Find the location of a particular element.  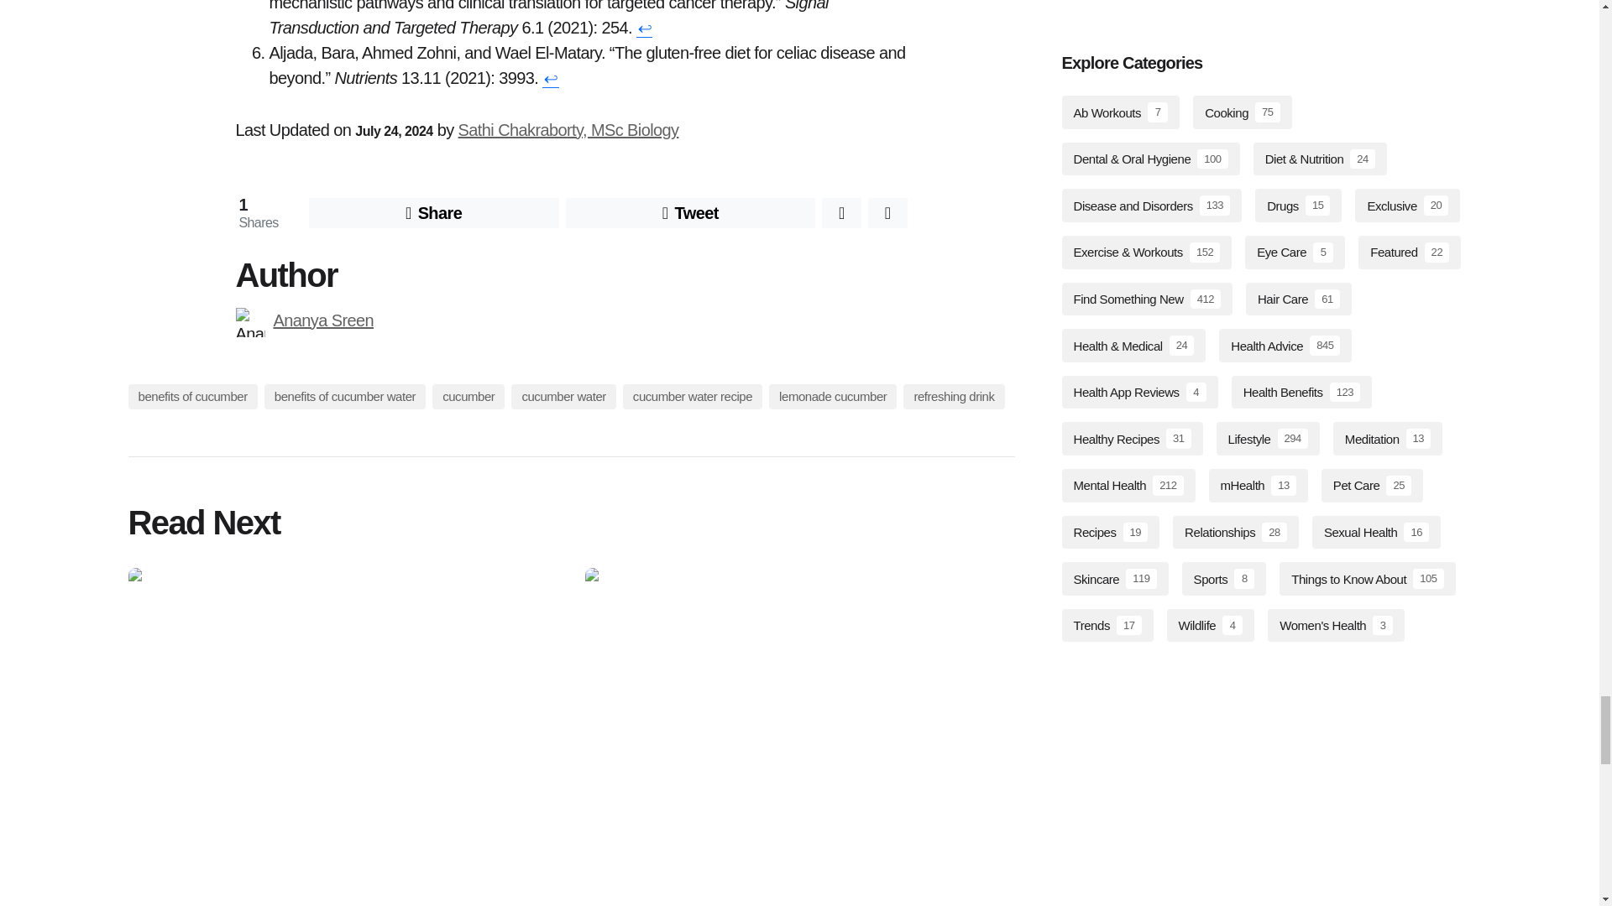

Ananya Sreen is located at coordinates (324, 320).